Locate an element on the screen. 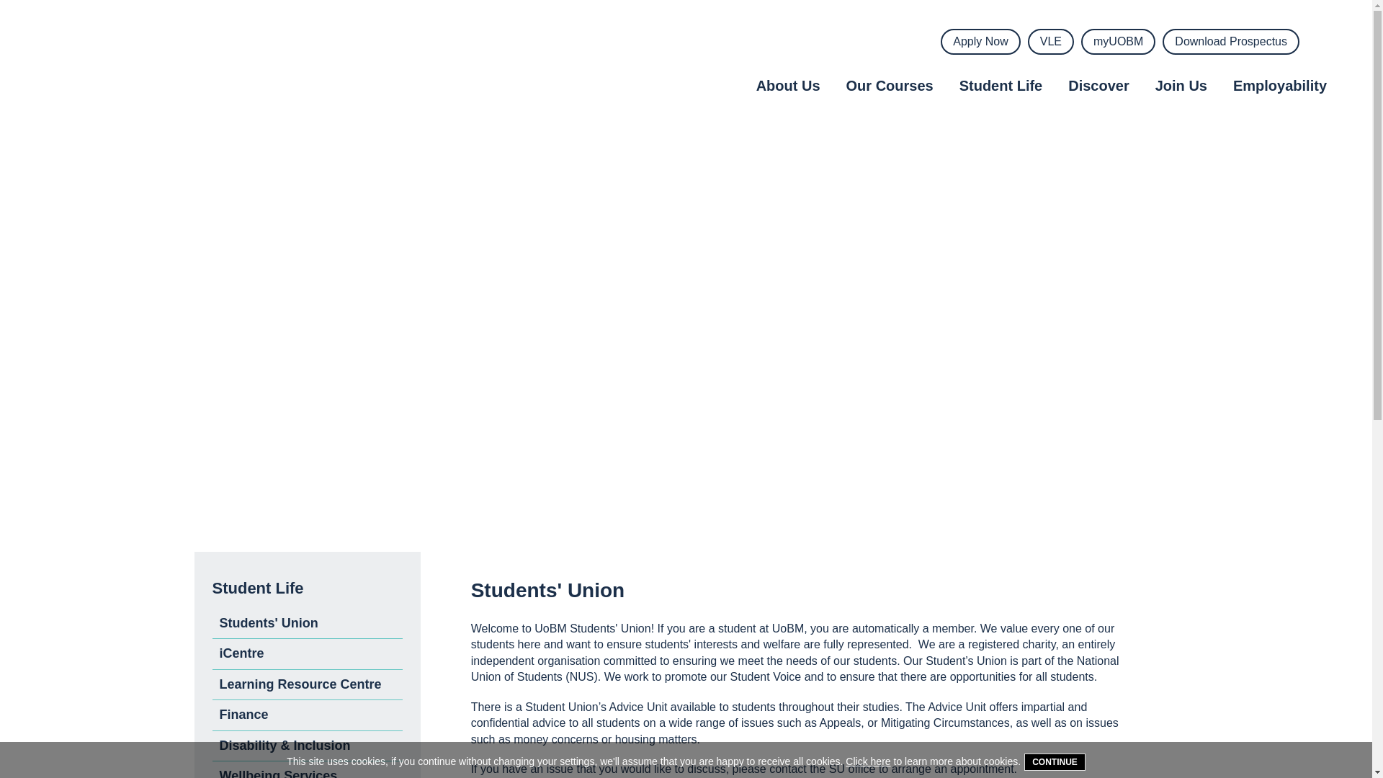  About Us is located at coordinates (788, 86).